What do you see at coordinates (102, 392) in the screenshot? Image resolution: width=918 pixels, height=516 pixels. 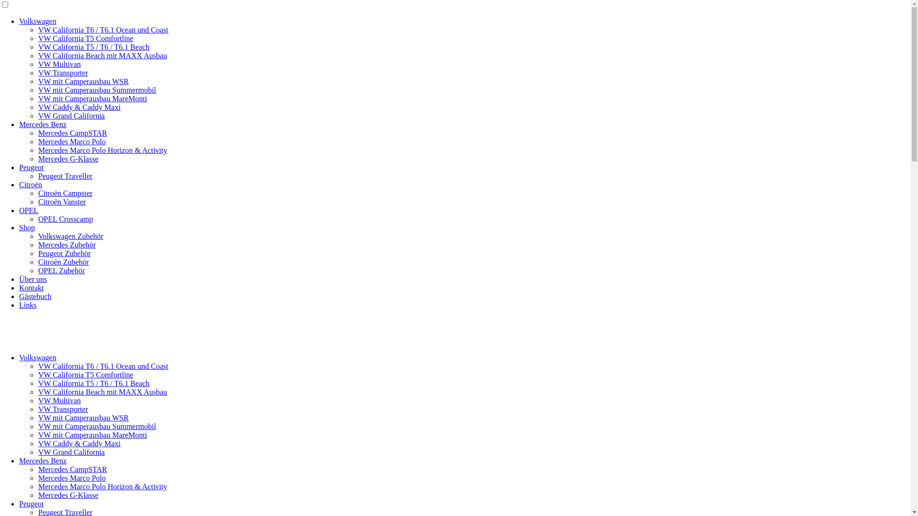 I see `VW California Beach mit MAXX Ausbau` at bounding box center [102, 392].